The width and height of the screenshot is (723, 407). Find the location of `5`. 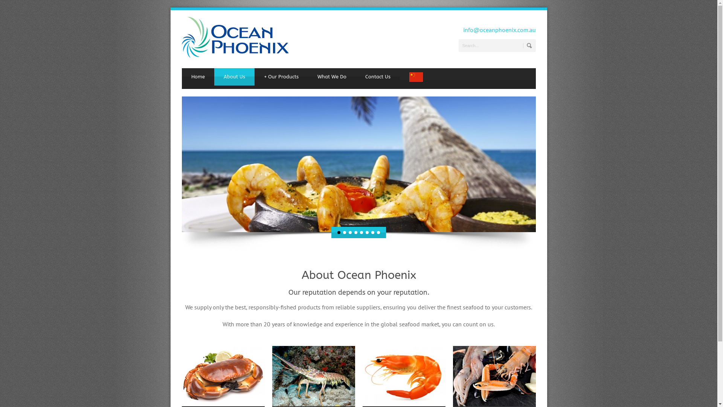

5 is located at coordinates (361, 232).